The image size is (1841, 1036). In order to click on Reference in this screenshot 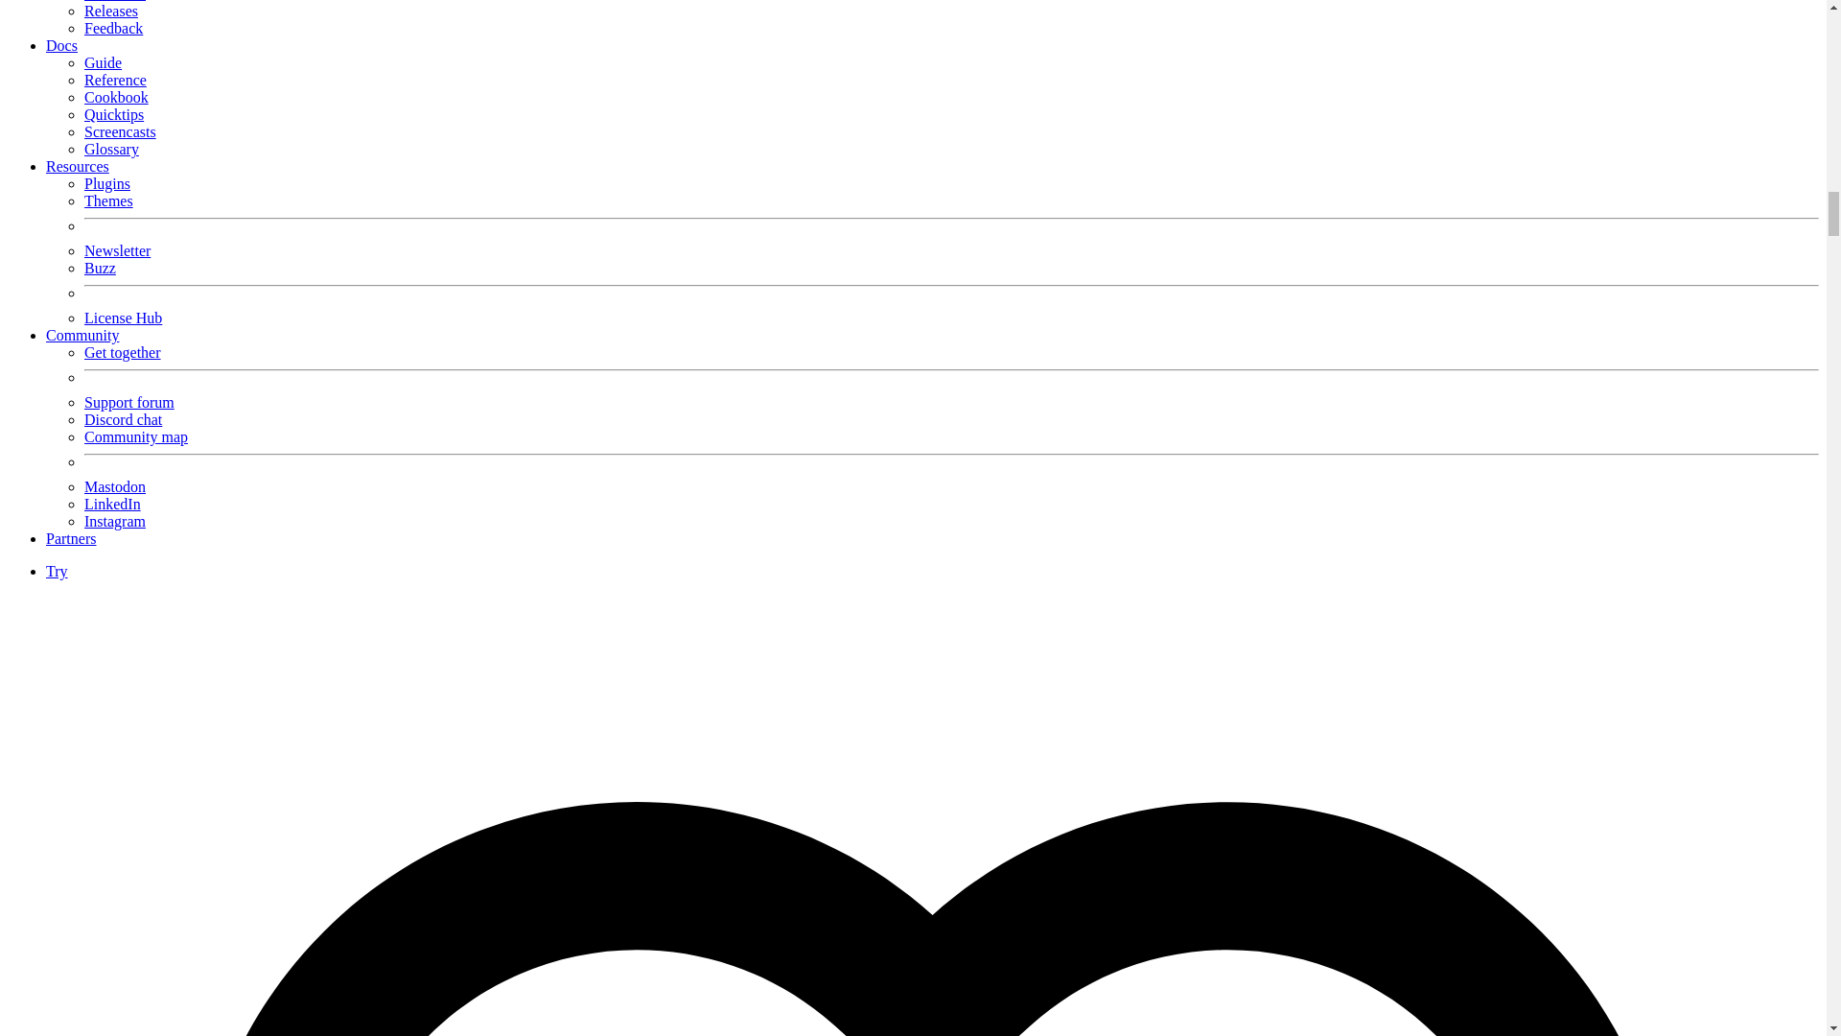, I will do `click(115, 79)`.